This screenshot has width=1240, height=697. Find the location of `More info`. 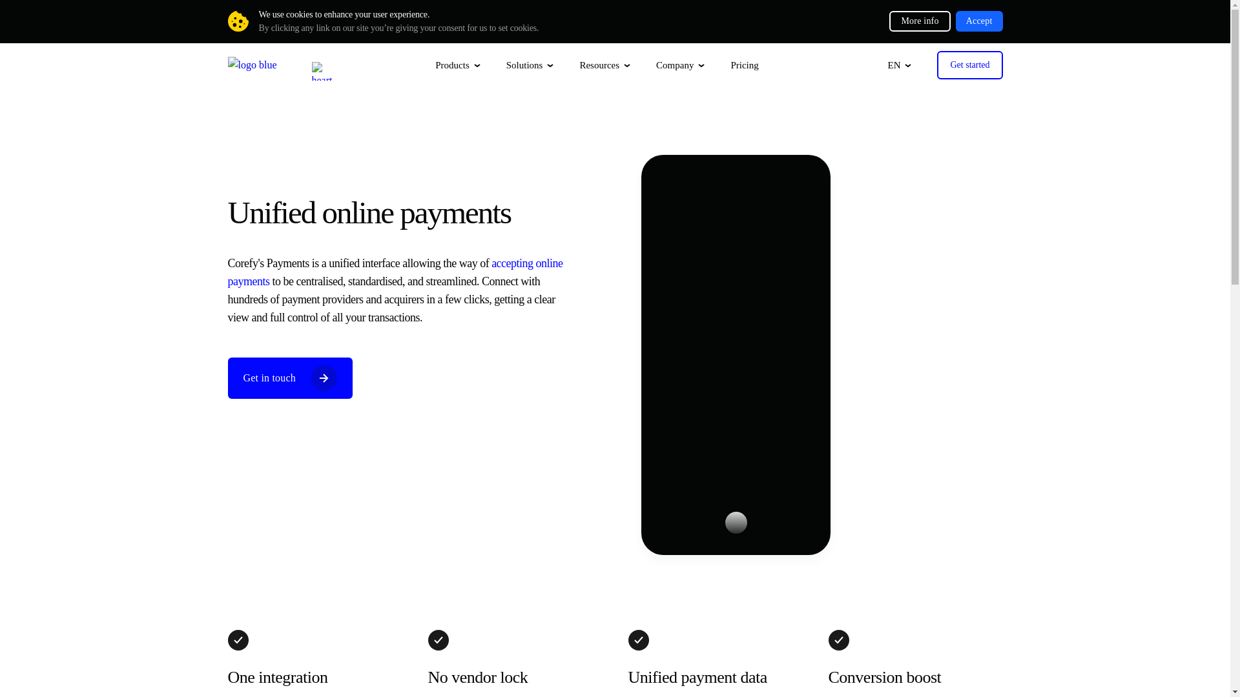

More info is located at coordinates (919, 21).